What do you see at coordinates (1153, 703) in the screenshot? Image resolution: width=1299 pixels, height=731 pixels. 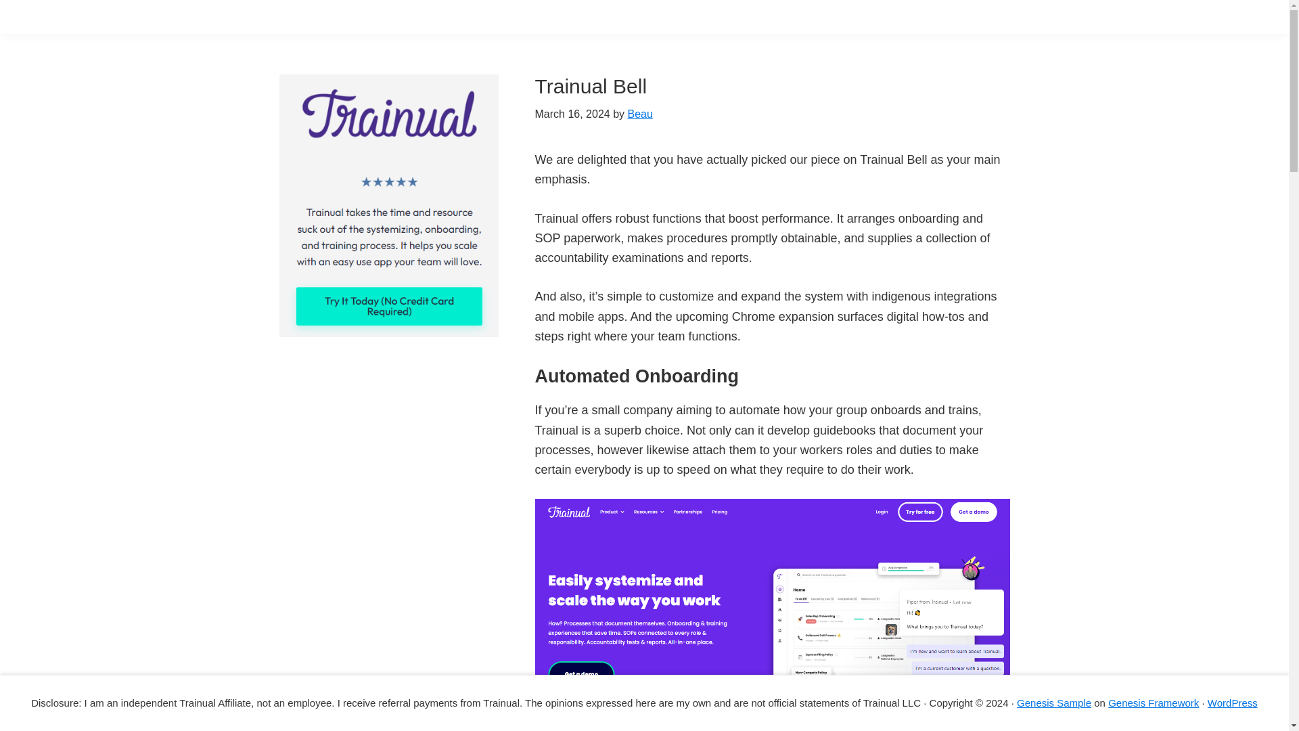 I see `Genesis Framework` at bounding box center [1153, 703].